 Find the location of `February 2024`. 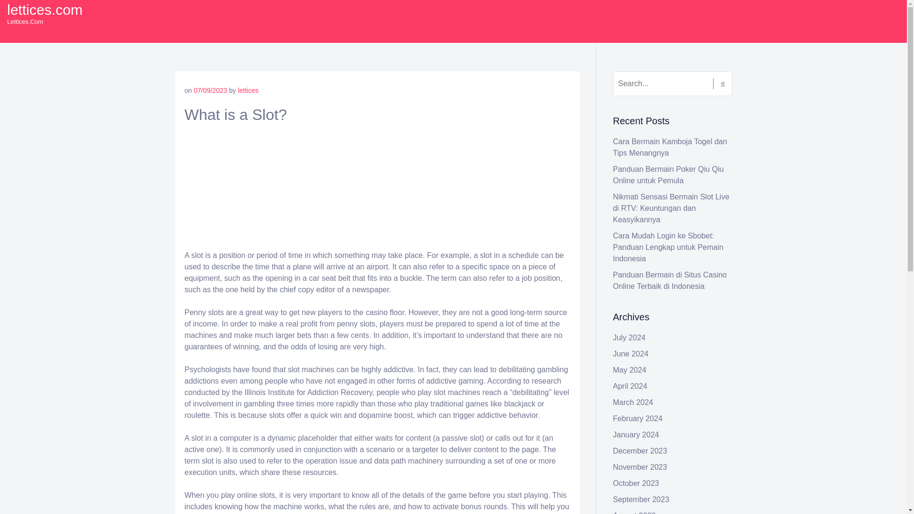

February 2024 is located at coordinates (638, 418).